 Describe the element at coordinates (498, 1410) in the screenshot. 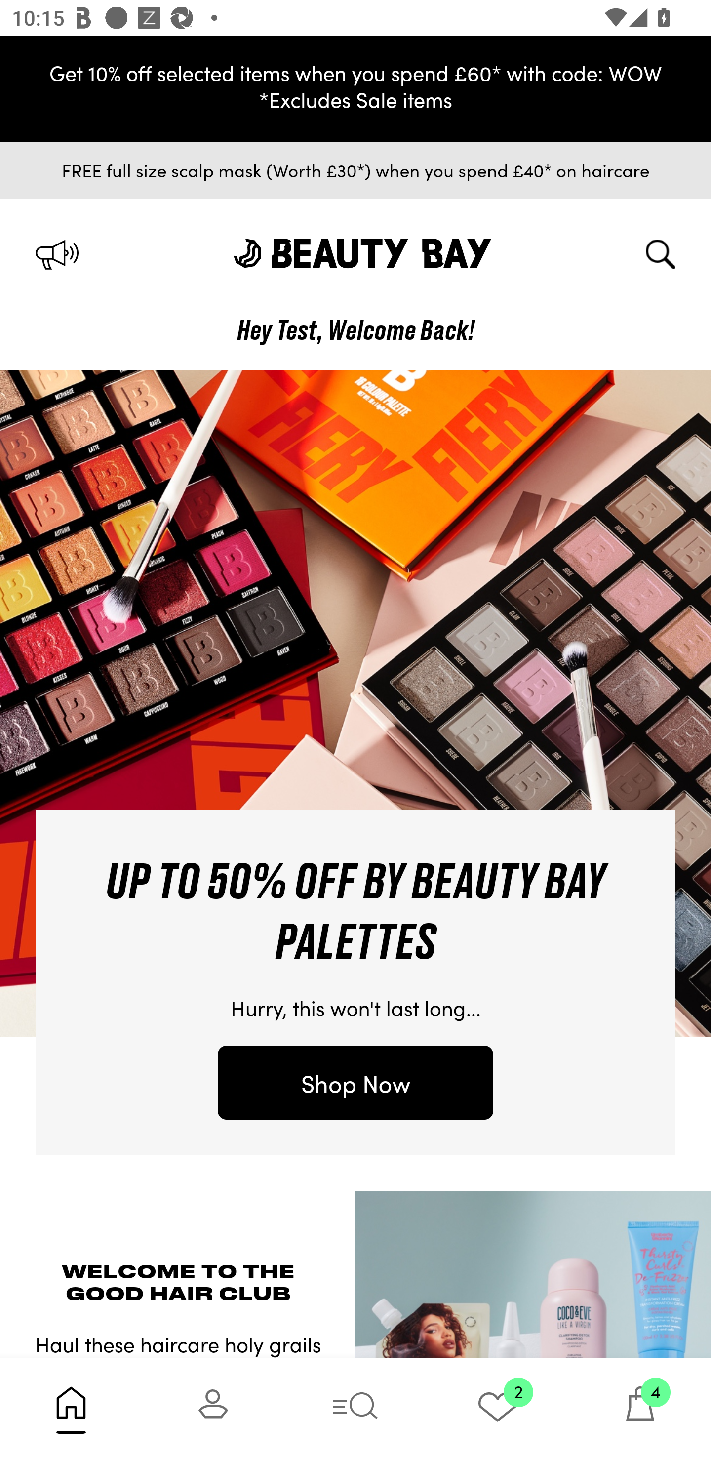

I see `2` at that location.